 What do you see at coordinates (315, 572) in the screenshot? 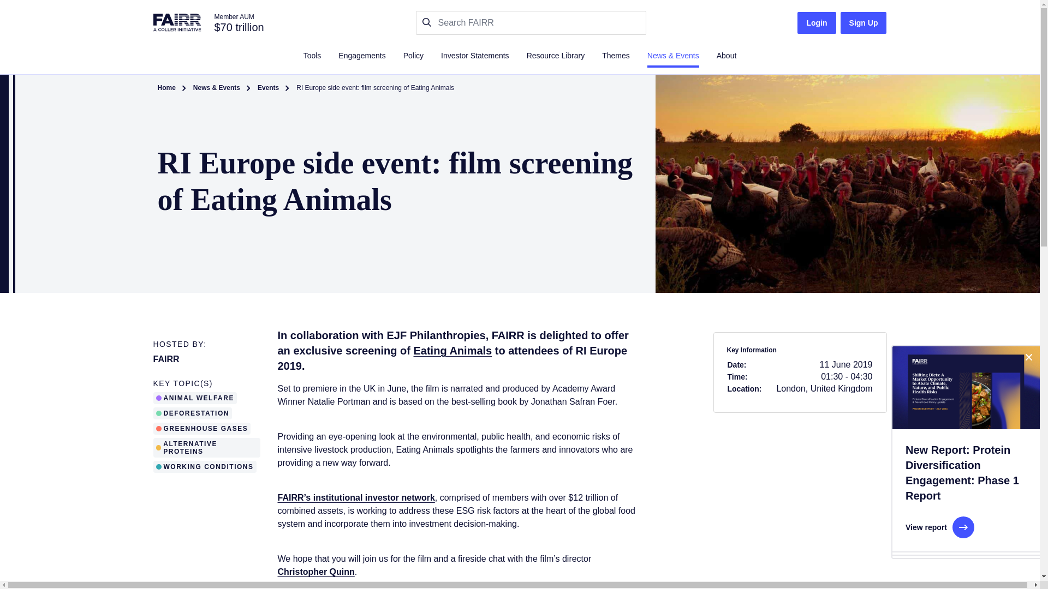
I see `Christopher Quinn` at bounding box center [315, 572].